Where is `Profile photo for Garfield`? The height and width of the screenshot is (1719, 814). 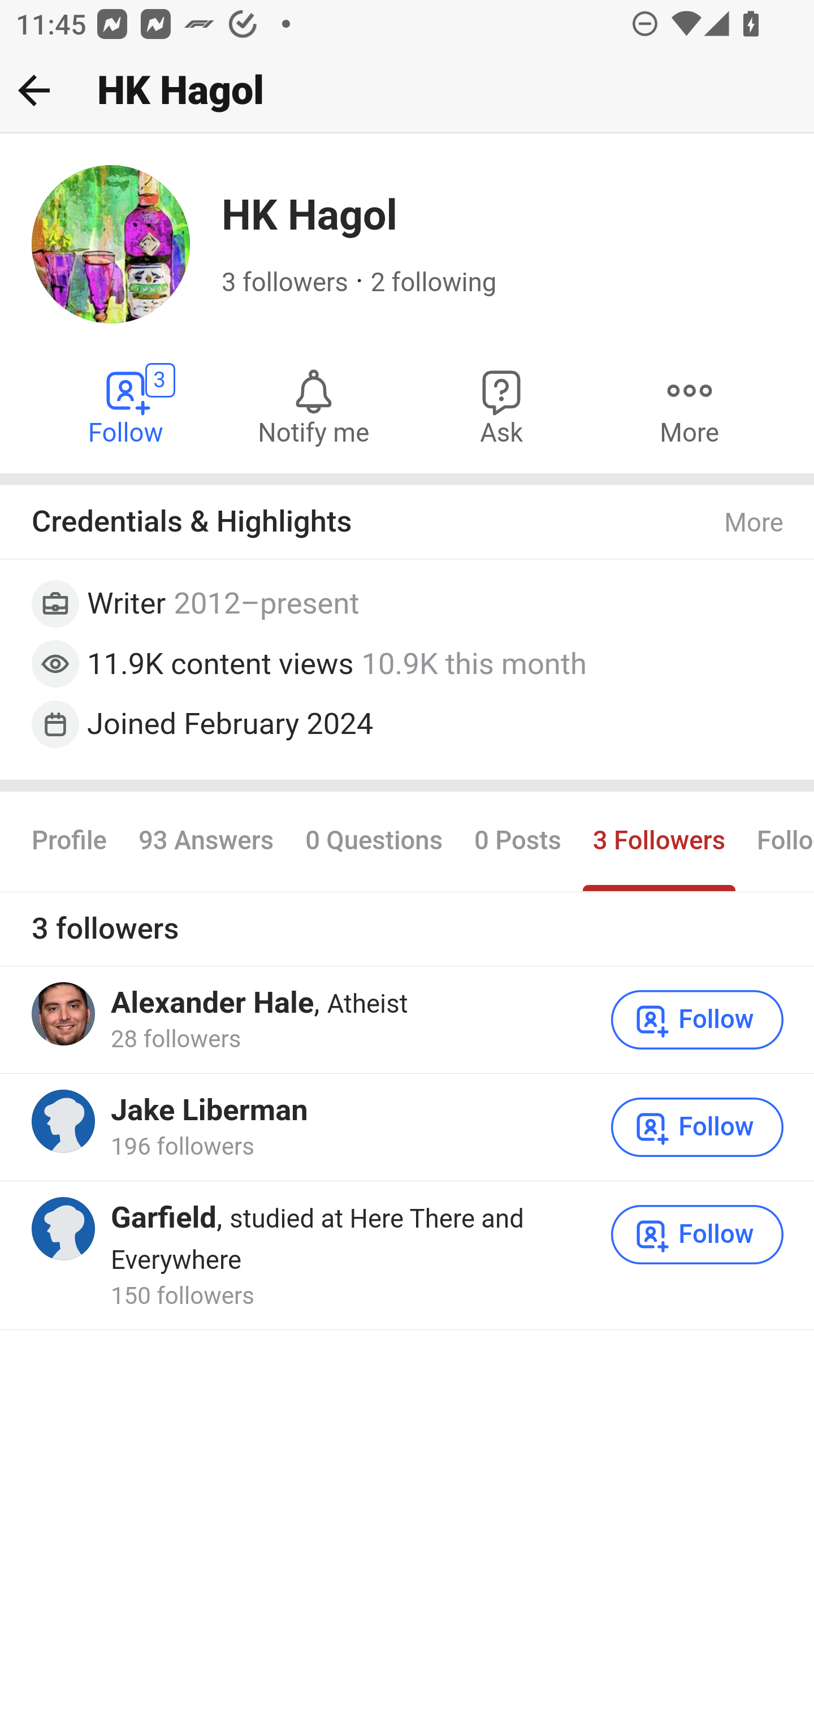
Profile photo for Garfield is located at coordinates (64, 1229).